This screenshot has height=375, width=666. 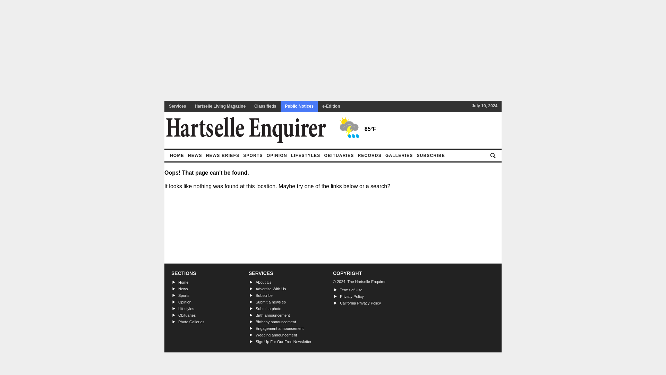 What do you see at coordinates (331, 106) in the screenshot?
I see `e-Edition` at bounding box center [331, 106].